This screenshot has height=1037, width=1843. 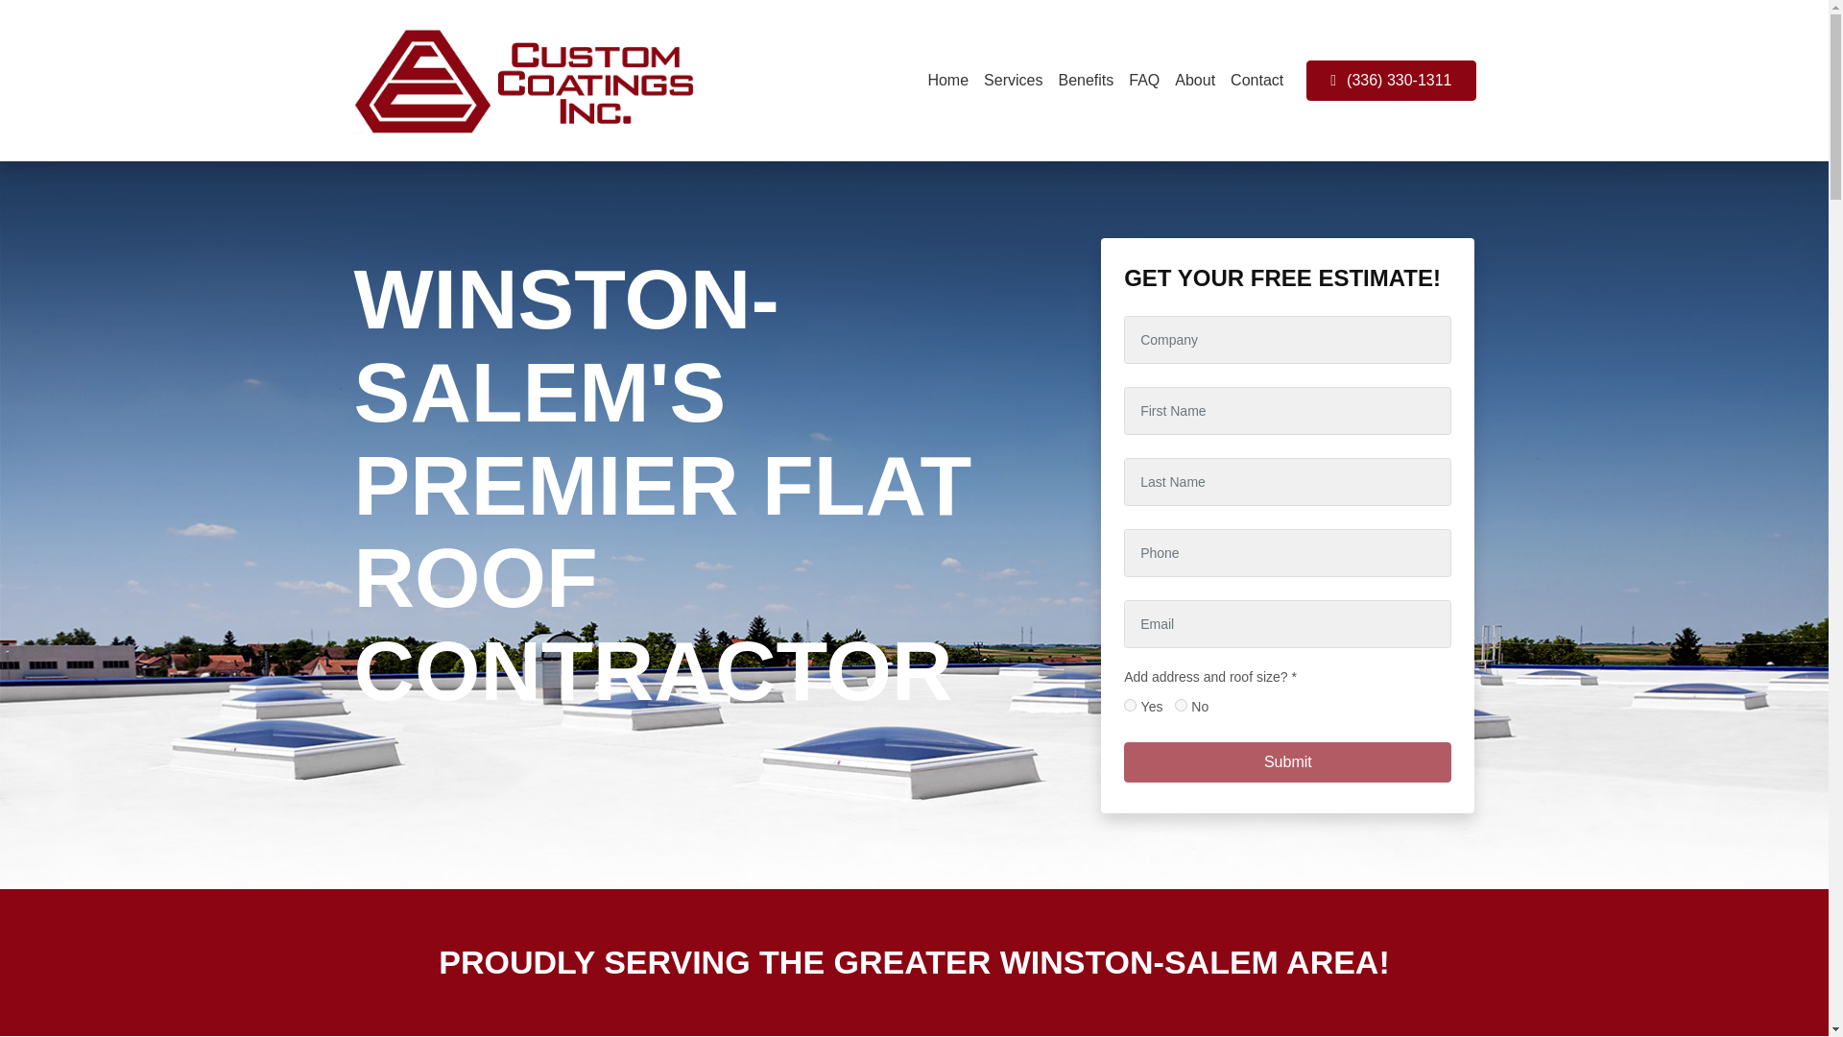 I want to click on Contact, so click(x=1257, y=80).